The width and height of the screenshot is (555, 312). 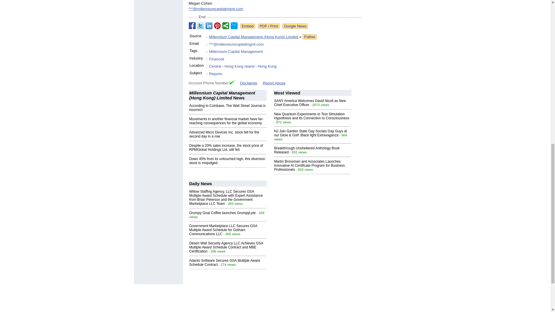 I want to click on Email to a Friend, so click(x=234, y=25).